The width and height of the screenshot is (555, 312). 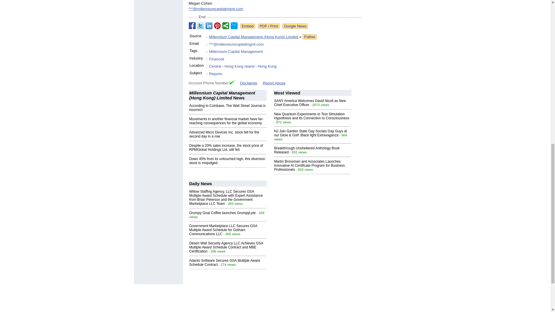 I want to click on Email to a Friend, so click(x=234, y=25).